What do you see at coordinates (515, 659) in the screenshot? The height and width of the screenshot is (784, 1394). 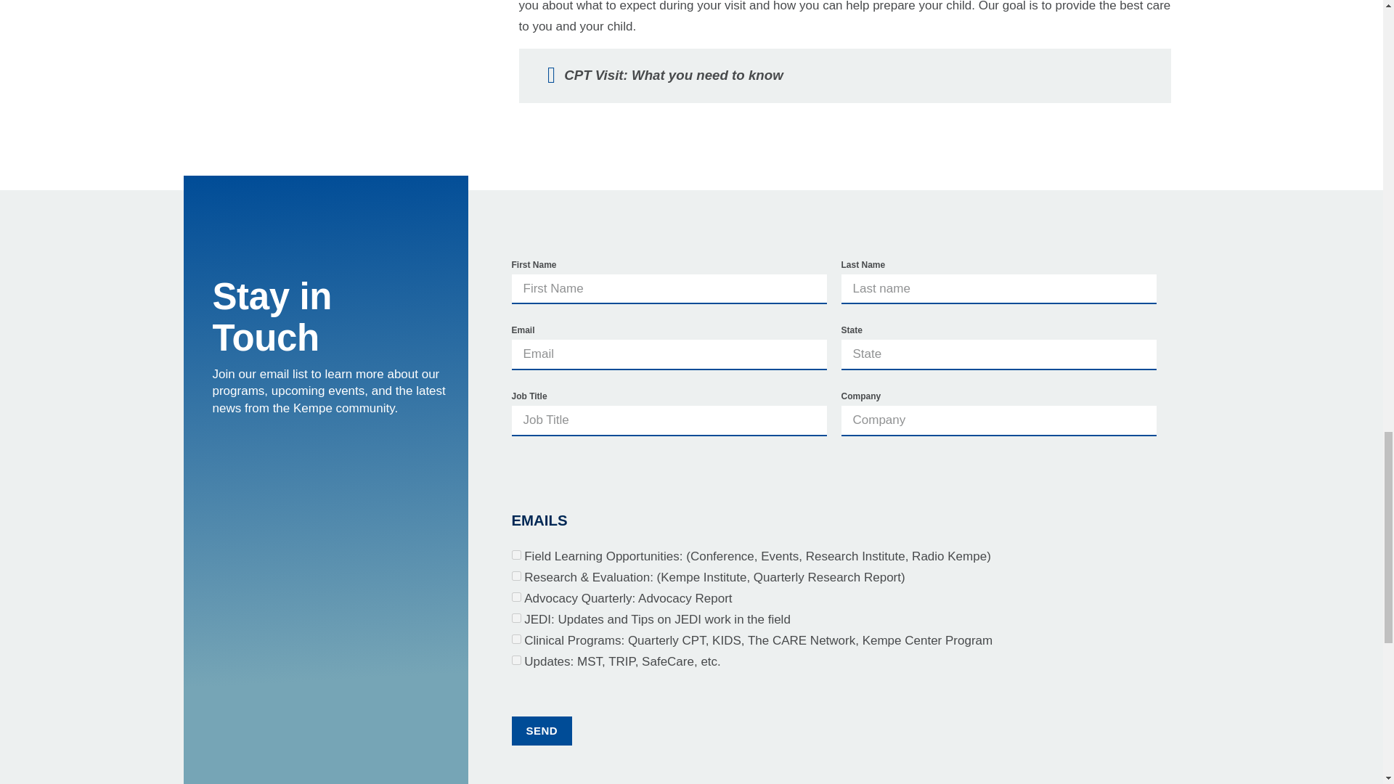 I see `Updates: MST, TRIP, SafeCare, etc.` at bounding box center [515, 659].